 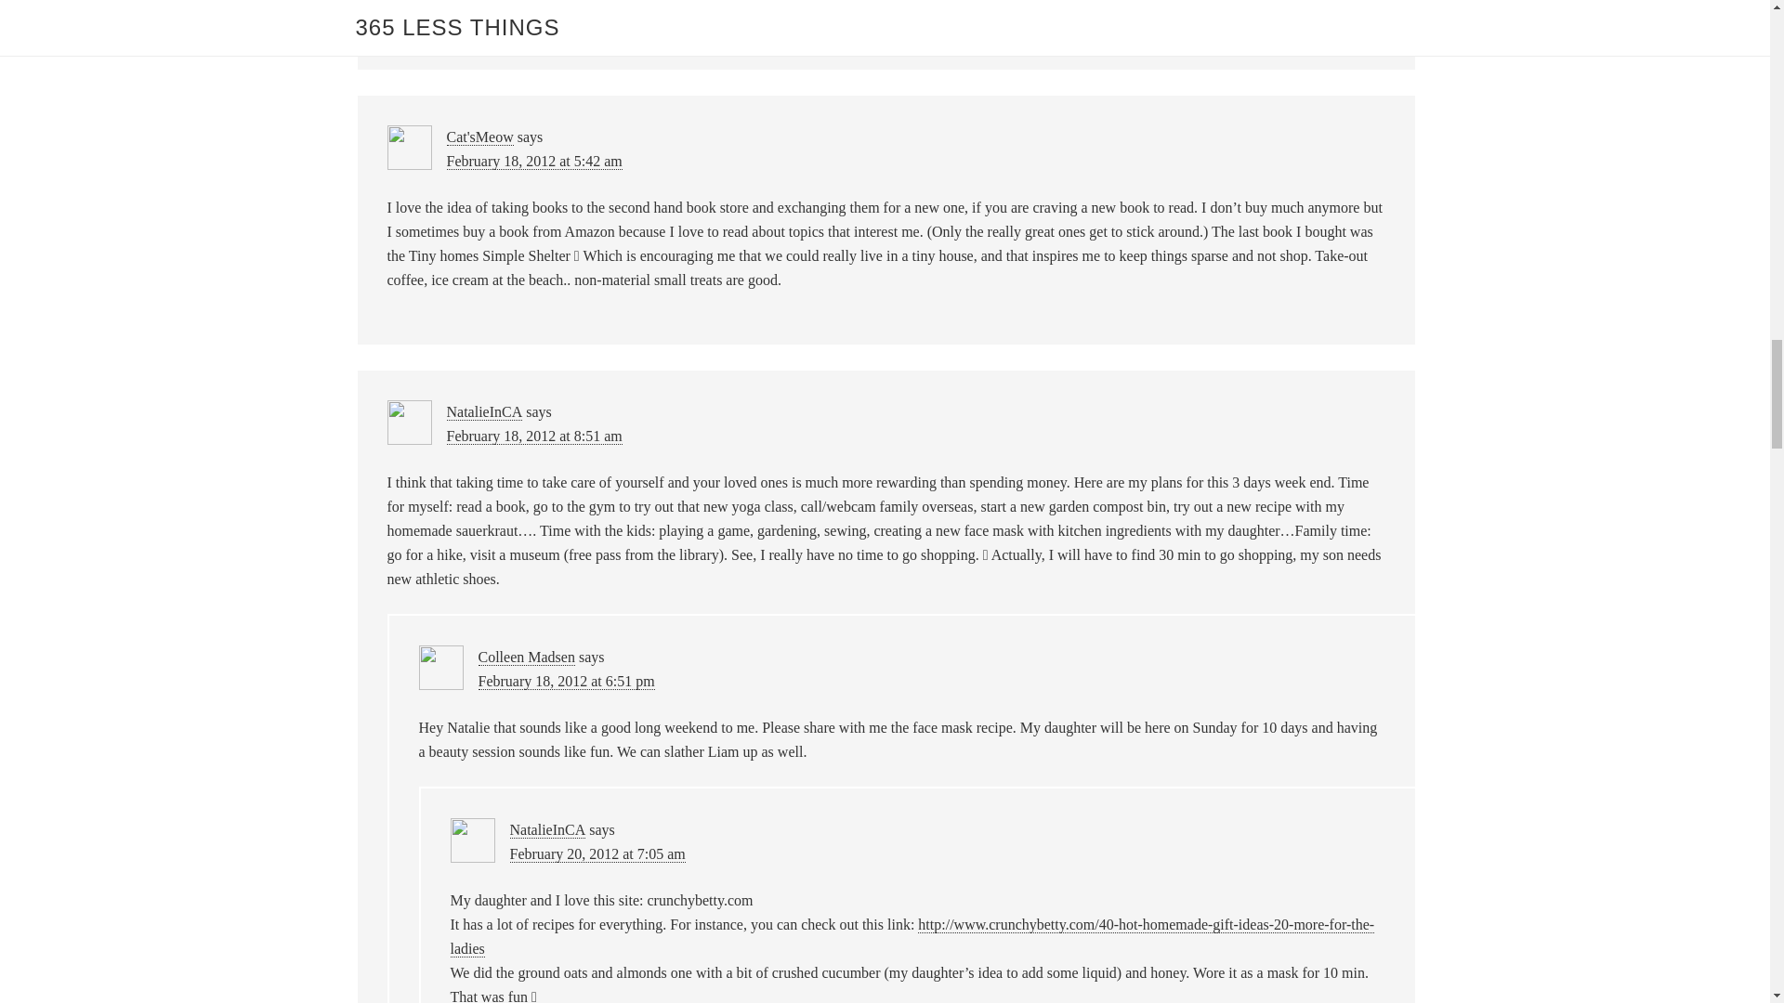 What do you see at coordinates (597, 854) in the screenshot?
I see `February 20, 2012 at 7:05 am` at bounding box center [597, 854].